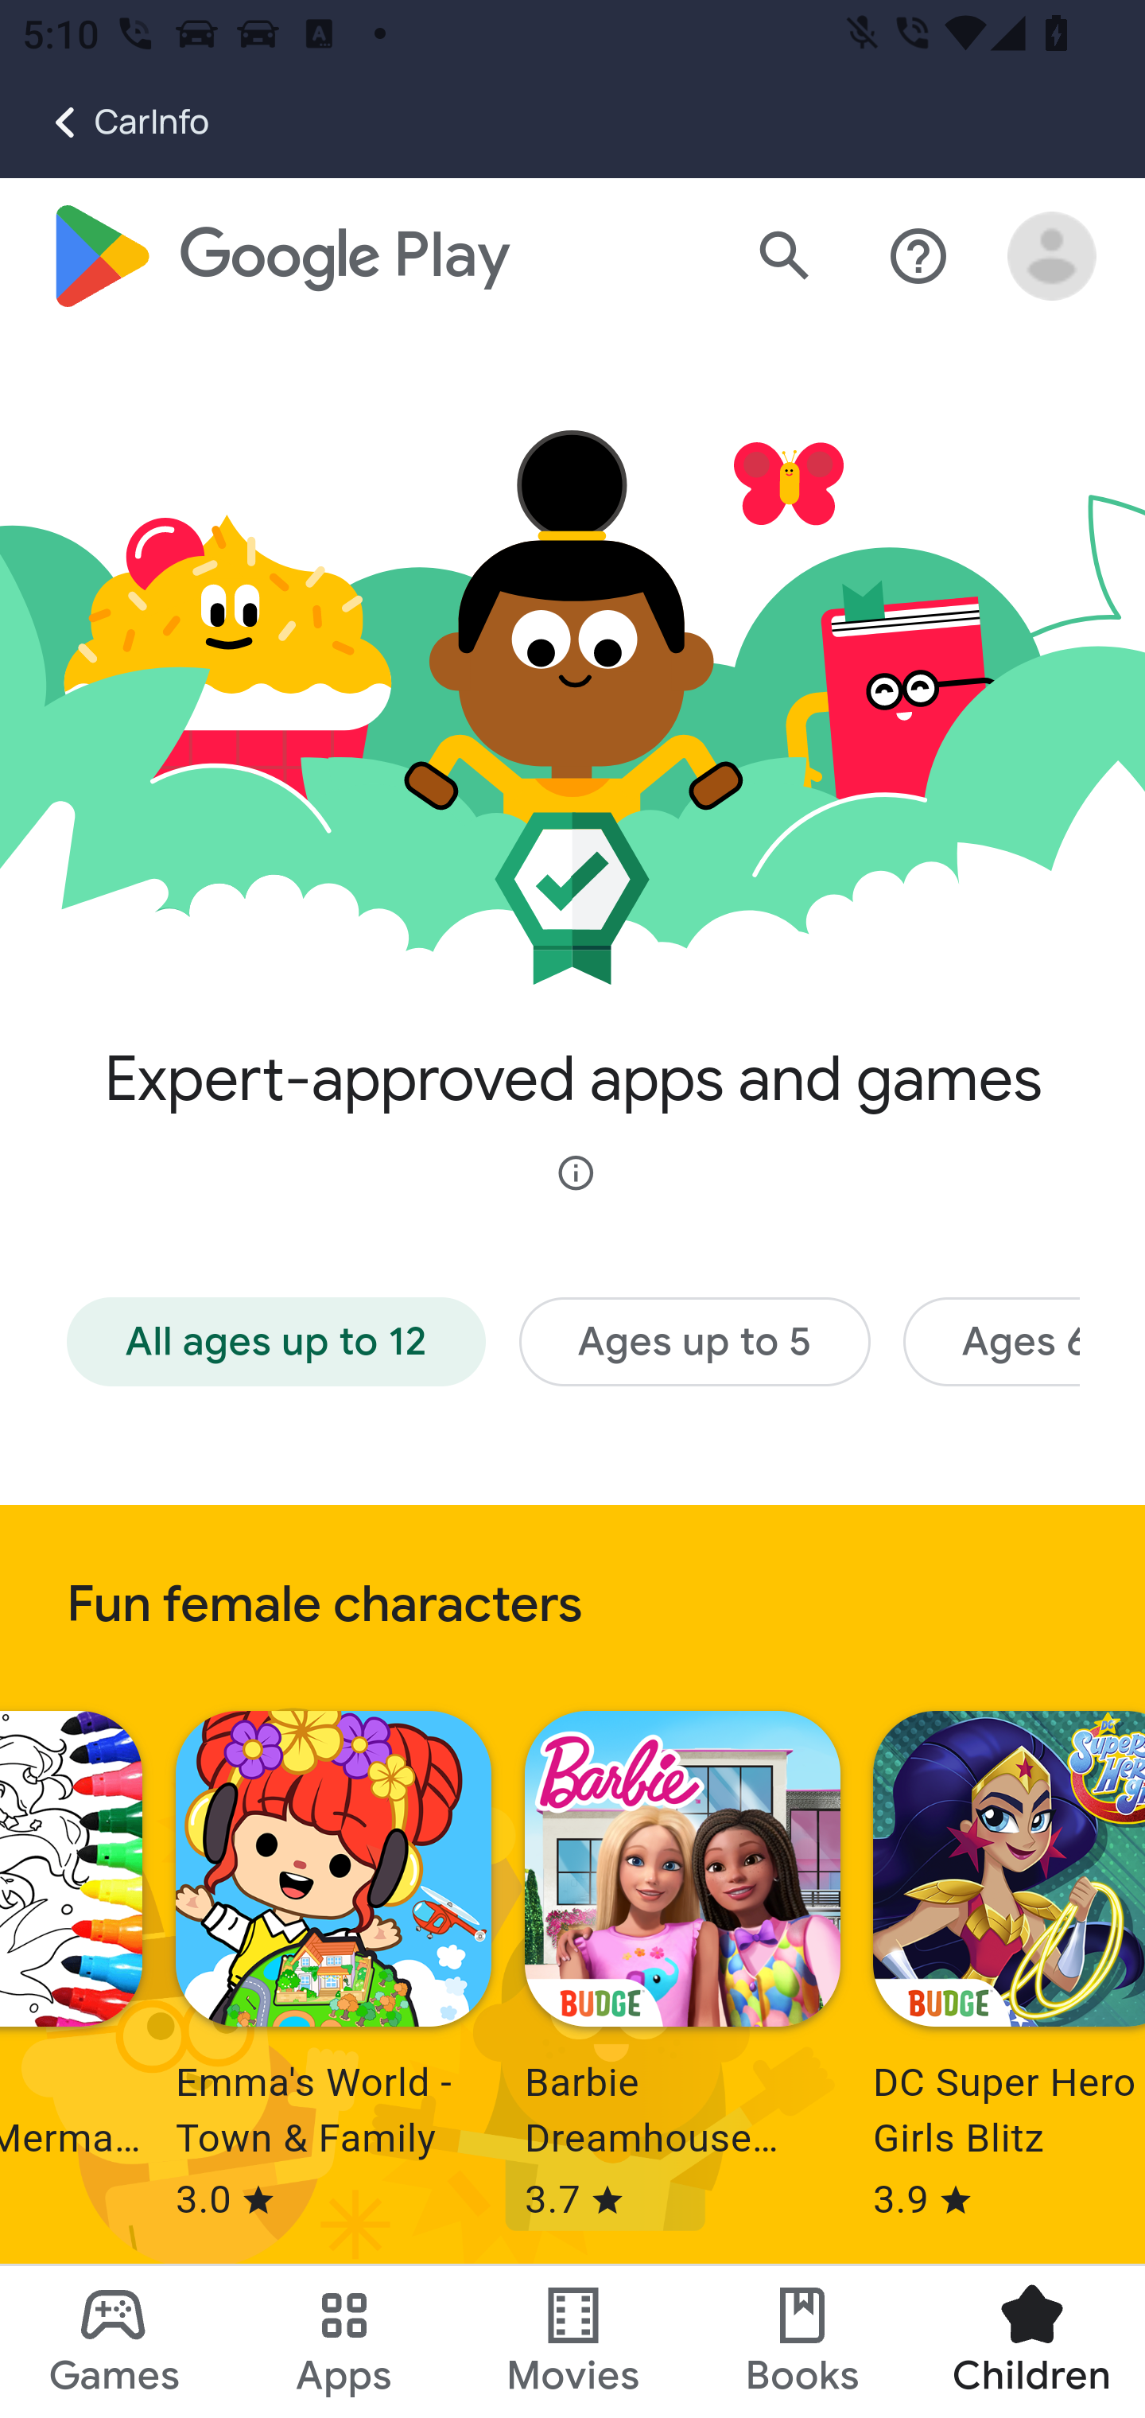  I want to click on All ages up to 12, so click(277, 1343).